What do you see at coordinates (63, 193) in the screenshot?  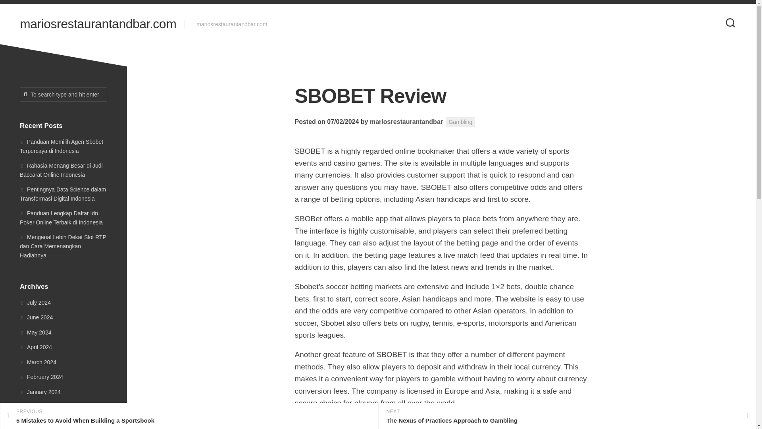 I see `Pentingnya Data Science dalam Transformasi Digital Indonesia` at bounding box center [63, 193].